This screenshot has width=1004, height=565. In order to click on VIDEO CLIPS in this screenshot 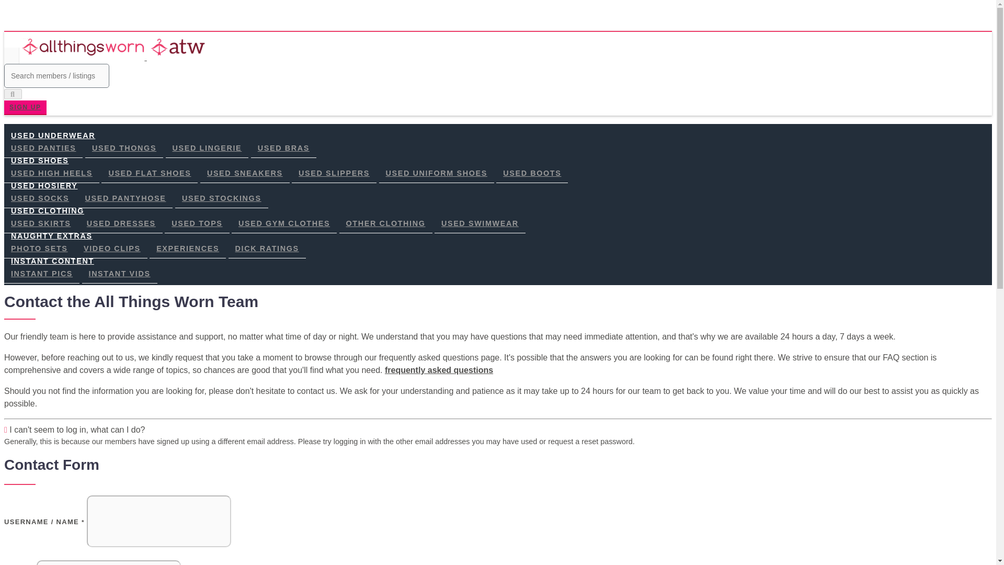, I will do `click(112, 248)`.